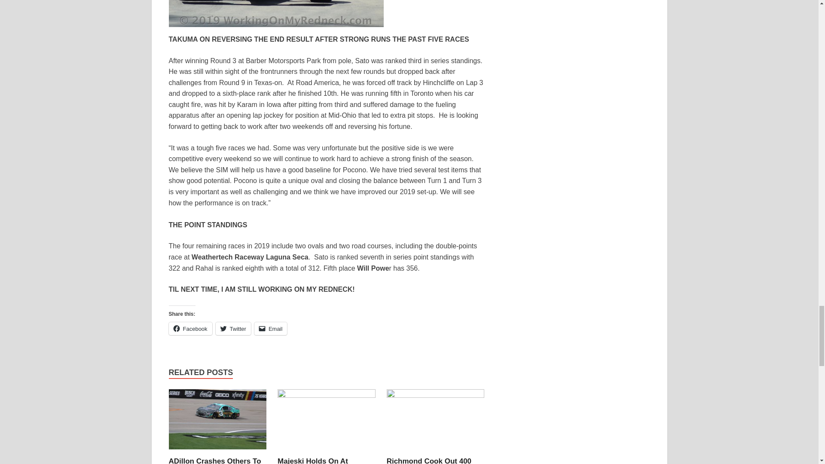 This screenshot has width=825, height=464. Describe the element at coordinates (313, 461) in the screenshot. I see `Majeski Holds On At Richmond` at that location.